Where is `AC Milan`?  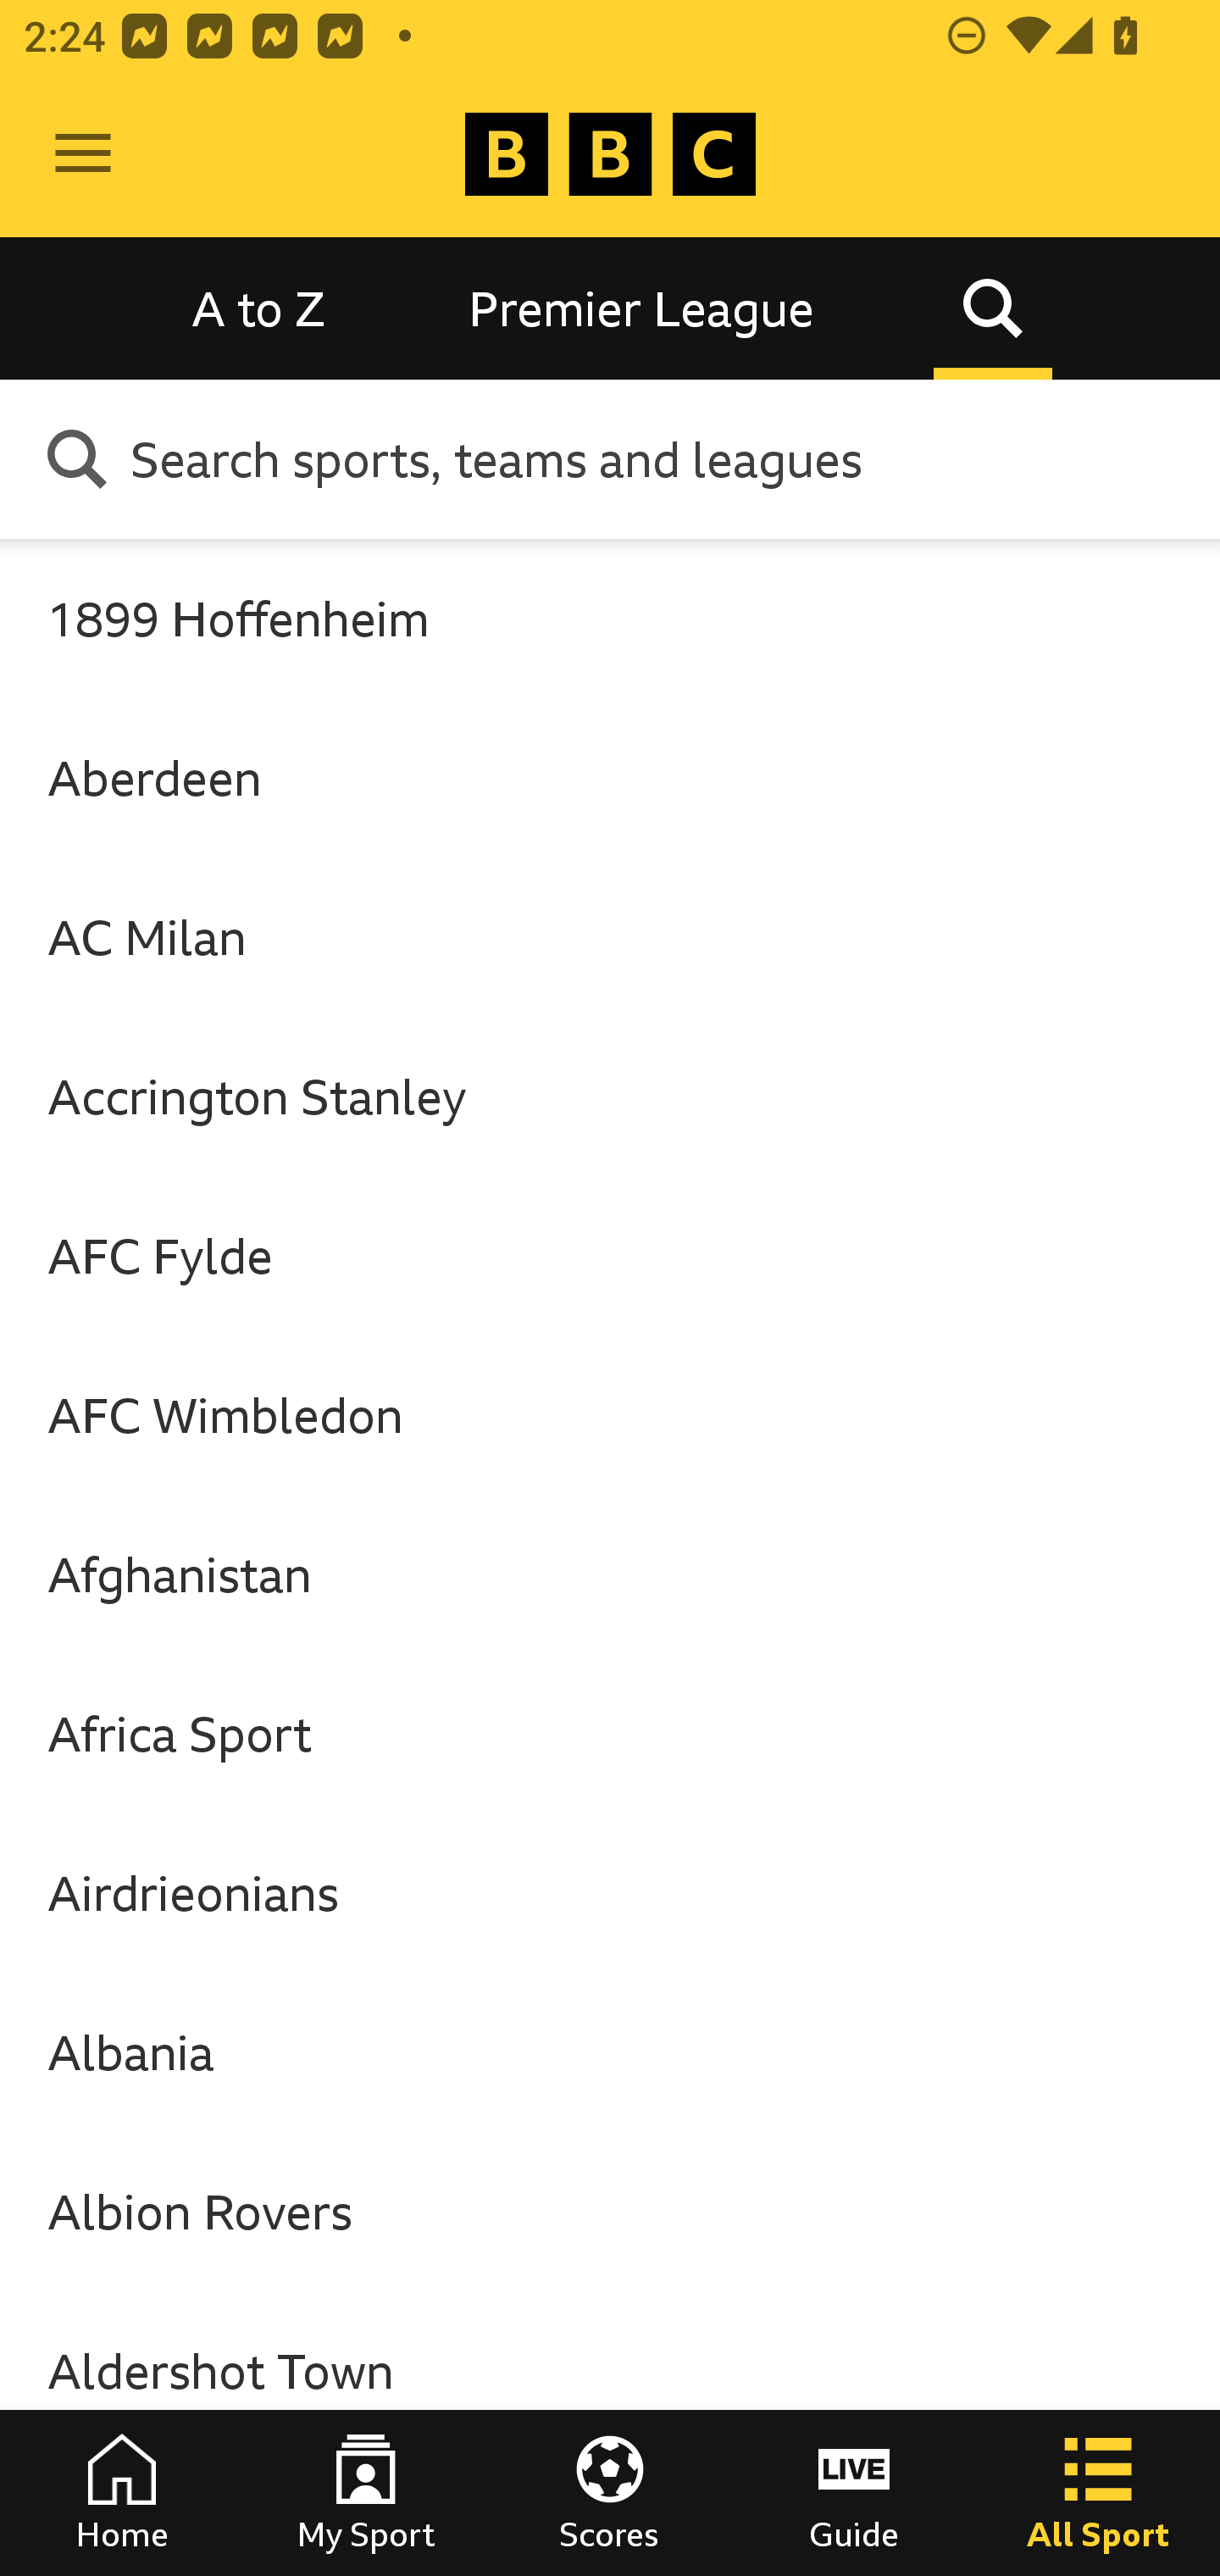 AC Milan is located at coordinates (610, 937).